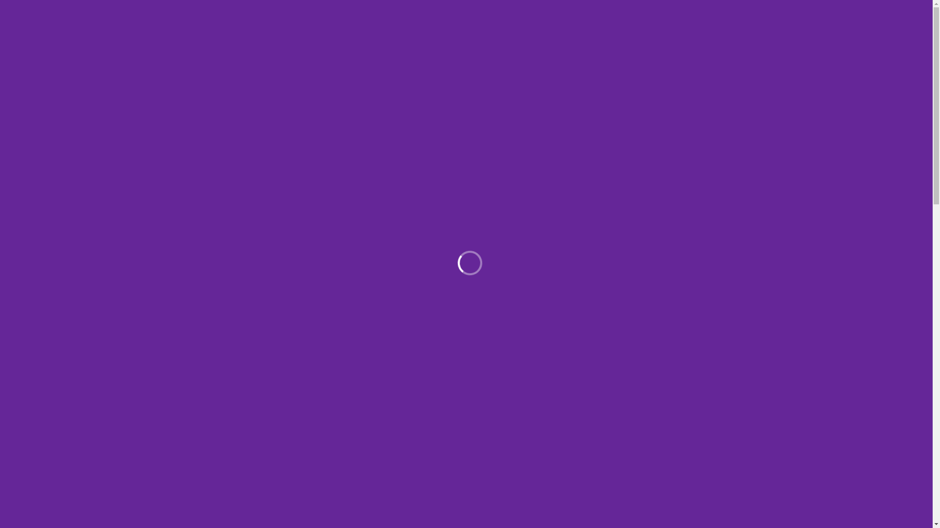 The image size is (940, 528). Describe the element at coordinates (383, 41) in the screenshot. I see `About` at that location.